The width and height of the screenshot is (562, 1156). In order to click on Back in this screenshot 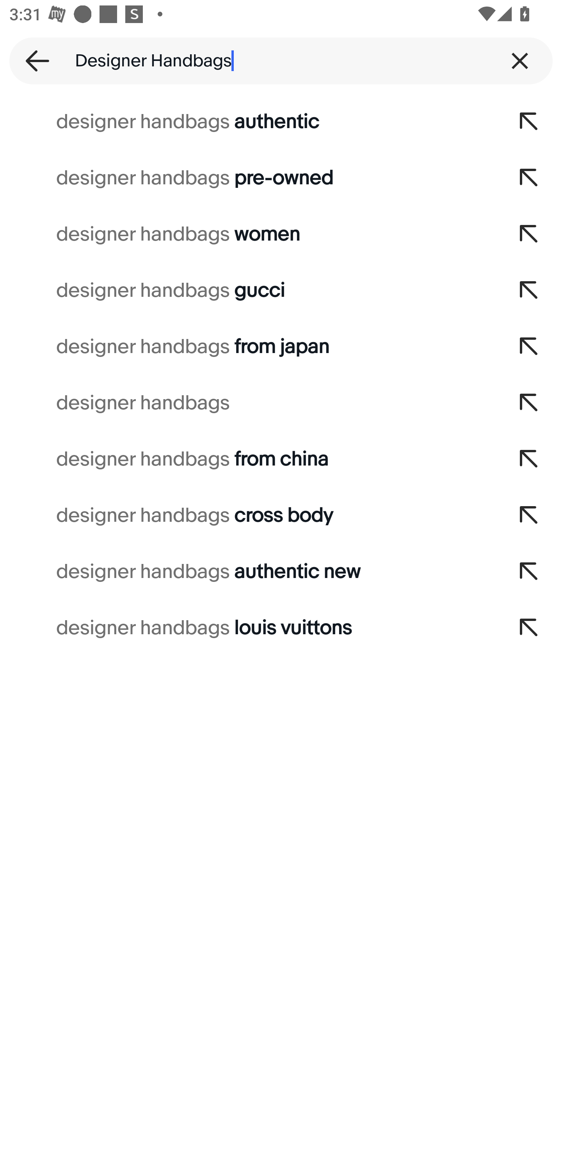, I will do `click(33, 61)`.